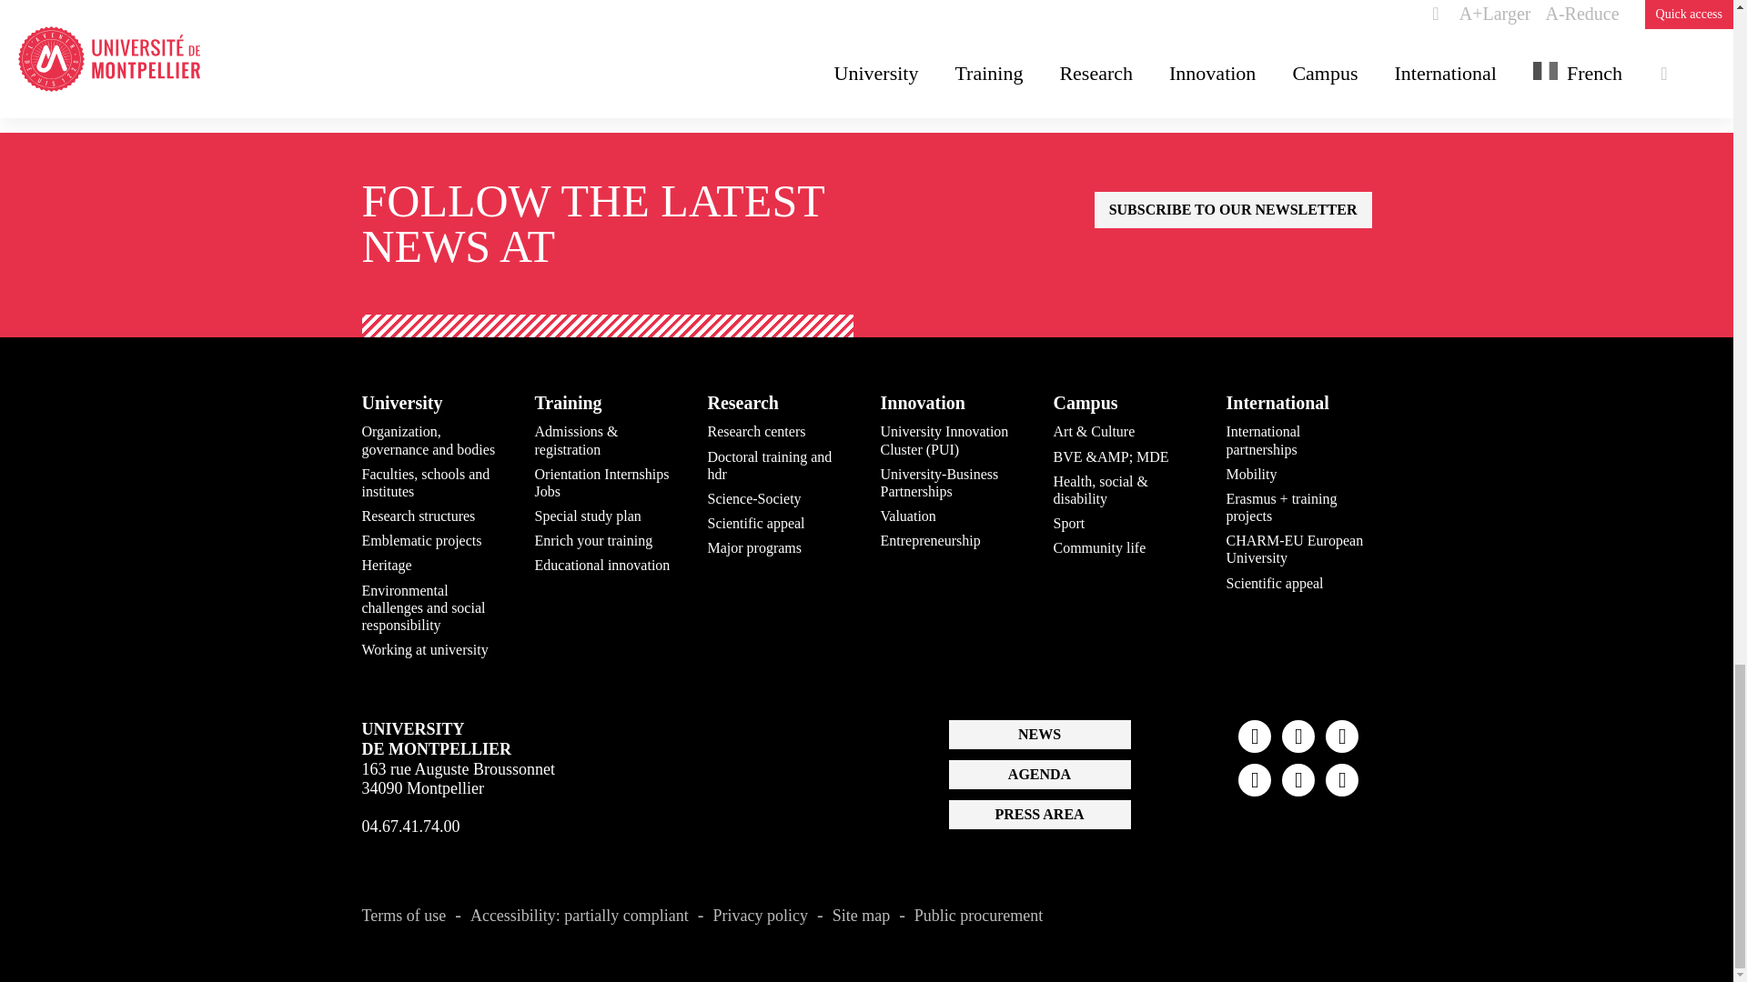  What do you see at coordinates (578, 60) in the screenshot?
I see `Portrait` at bounding box center [578, 60].